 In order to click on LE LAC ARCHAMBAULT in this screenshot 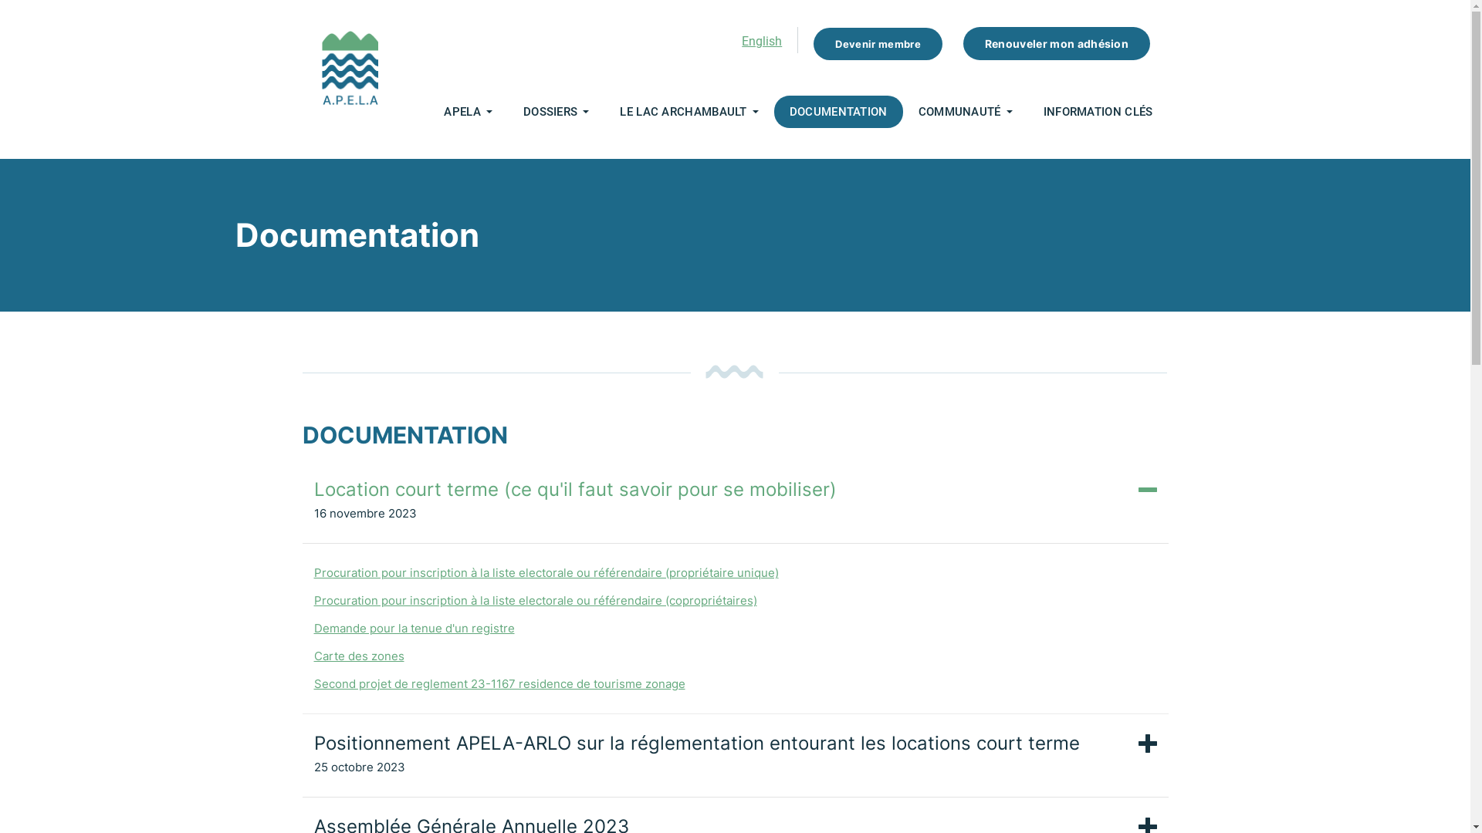, I will do `click(683, 112)`.